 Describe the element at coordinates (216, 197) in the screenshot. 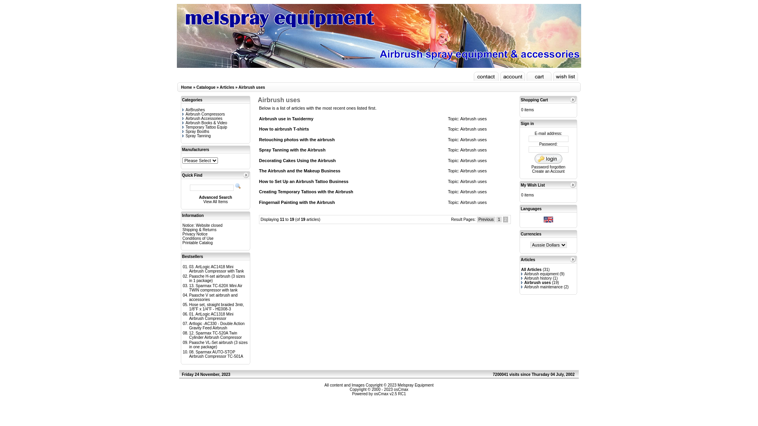

I see `Advanced Search` at that location.